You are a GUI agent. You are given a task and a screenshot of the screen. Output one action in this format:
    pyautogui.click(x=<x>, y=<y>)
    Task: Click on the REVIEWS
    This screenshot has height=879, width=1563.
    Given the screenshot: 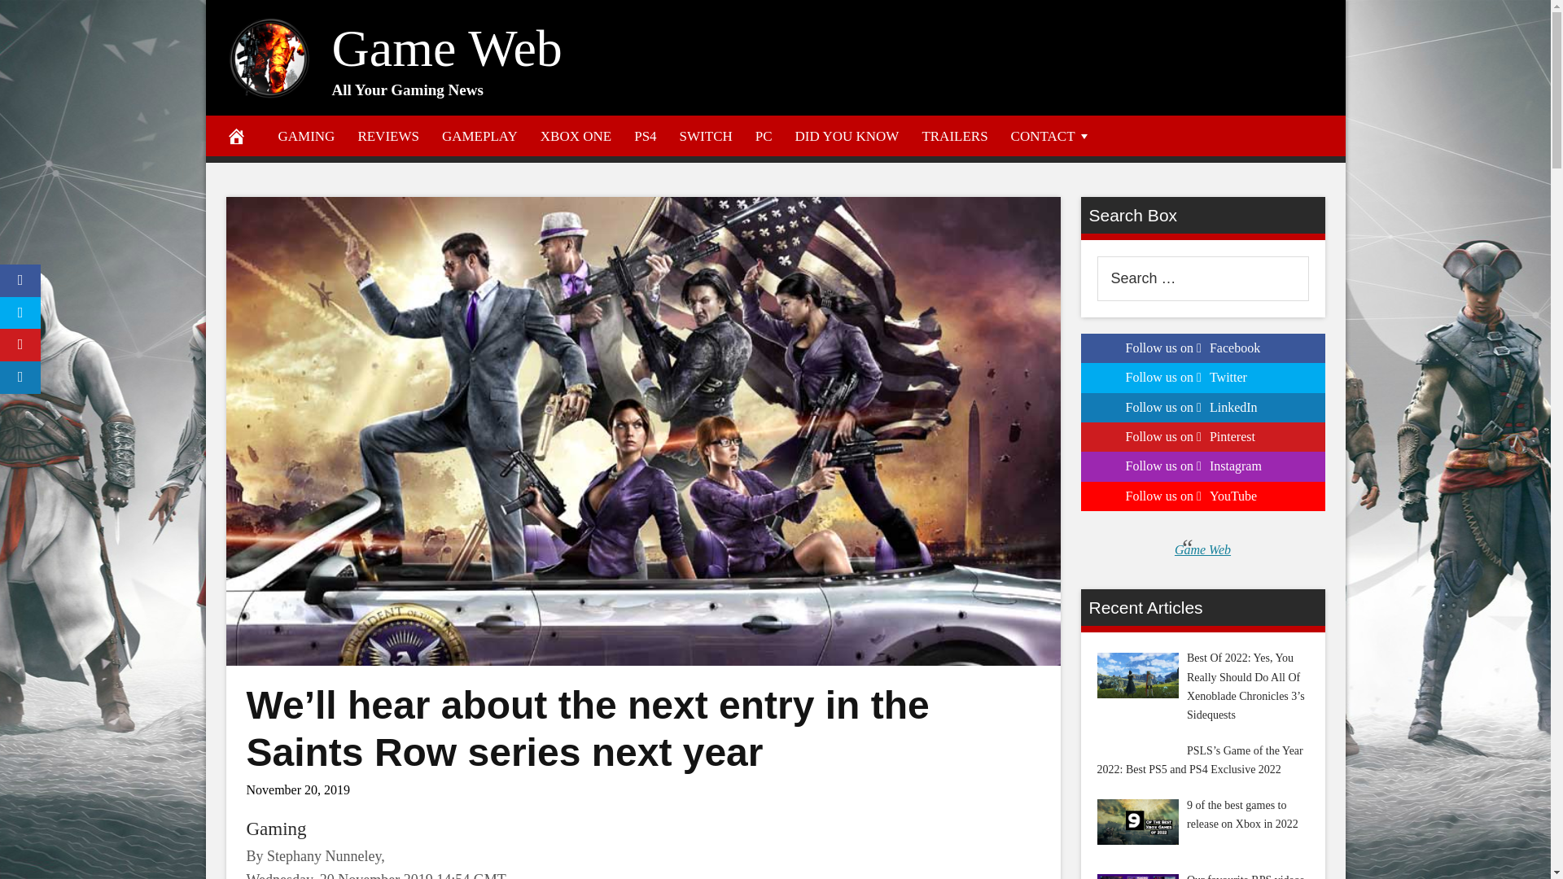 What is the action you would take?
    pyautogui.click(x=387, y=135)
    